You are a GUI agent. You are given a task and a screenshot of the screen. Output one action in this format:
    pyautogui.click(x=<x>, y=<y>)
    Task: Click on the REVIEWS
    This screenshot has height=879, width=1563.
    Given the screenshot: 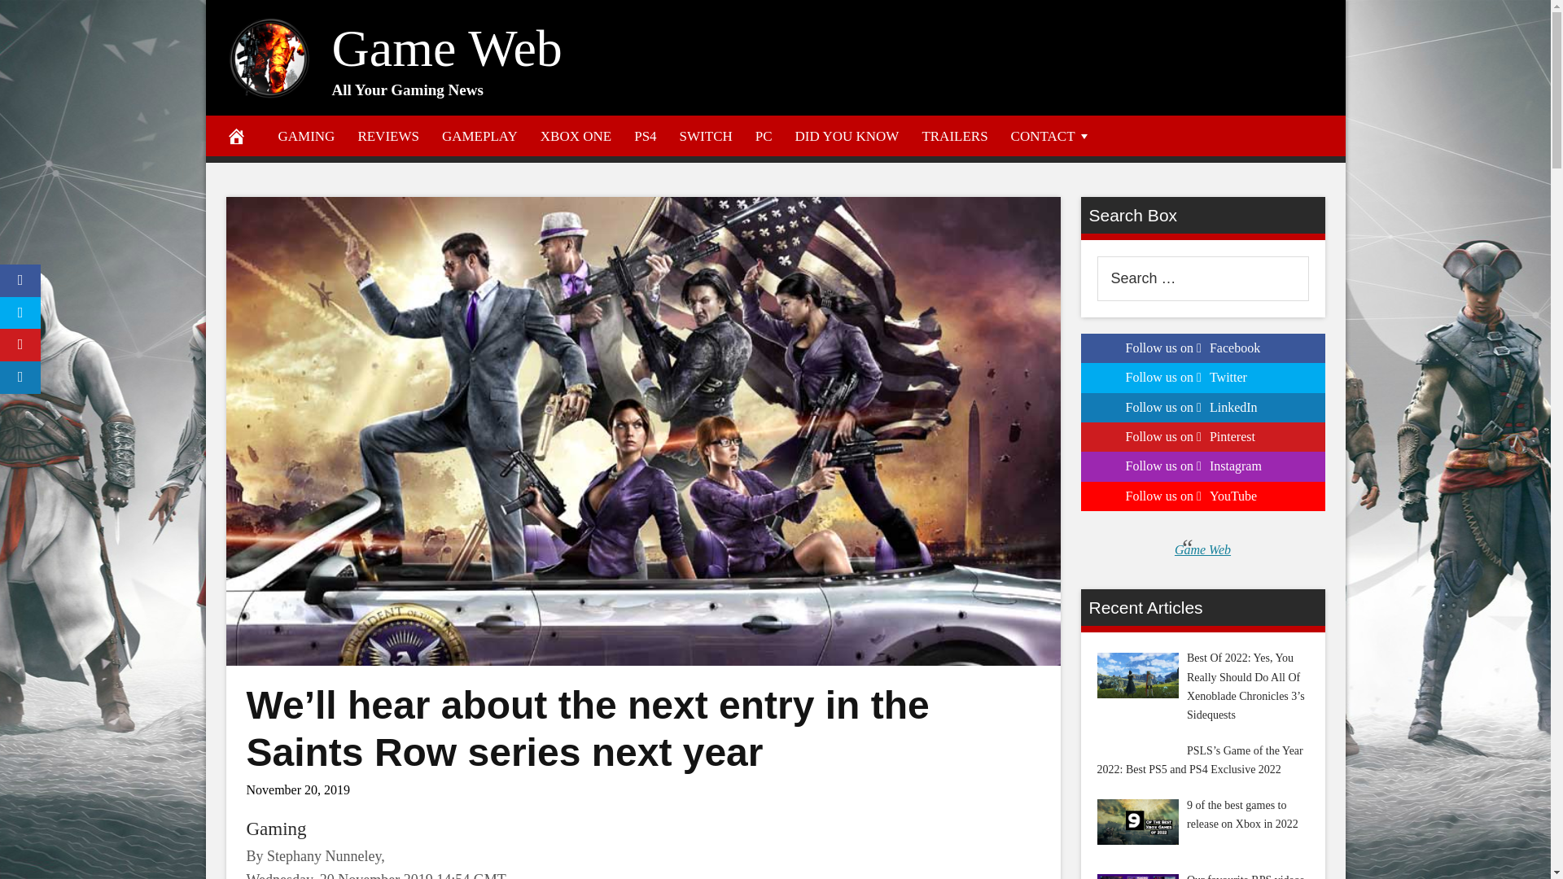 What is the action you would take?
    pyautogui.click(x=387, y=135)
    